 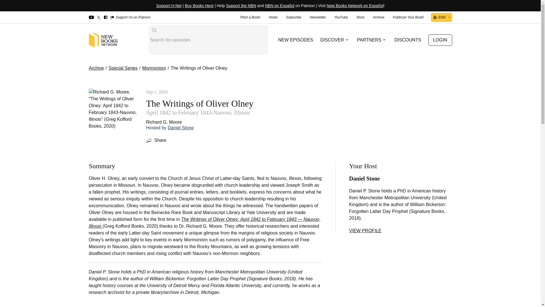 What do you see at coordinates (241, 6) in the screenshot?
I see `Support the NBN` at bounding box center [241, 6].